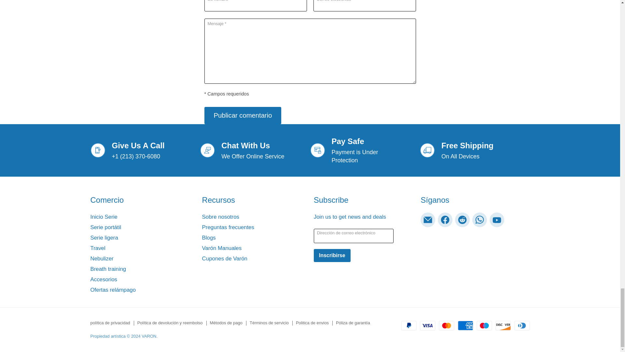 The image size is (625, 352). Describe the element at coordinates (446, 325) in the screenshot. I see `Mastercard` at that location.